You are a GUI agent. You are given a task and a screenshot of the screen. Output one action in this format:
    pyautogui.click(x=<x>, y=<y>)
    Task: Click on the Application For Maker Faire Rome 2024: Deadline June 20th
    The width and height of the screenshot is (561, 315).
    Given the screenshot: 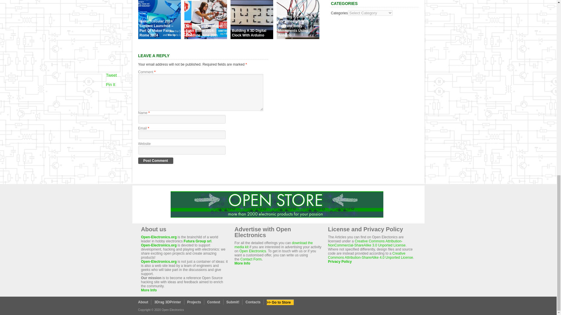 What is the action you would take?
    pyautogui.click(x=205, y=37)
    